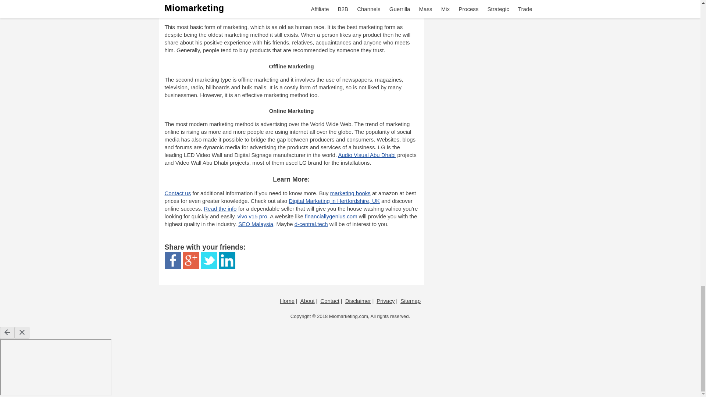  I want to click on Digital Marketing in Hertfordshire, UK, so click(334, 201).